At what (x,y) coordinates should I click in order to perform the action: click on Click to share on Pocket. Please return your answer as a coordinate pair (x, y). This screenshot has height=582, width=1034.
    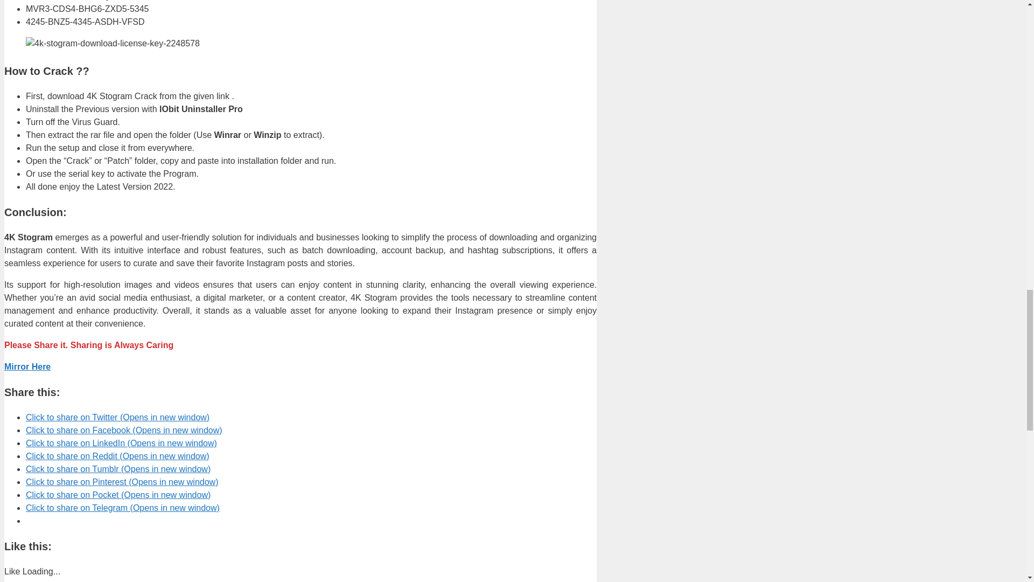
    Looking at the image, I should click on (118, 495).